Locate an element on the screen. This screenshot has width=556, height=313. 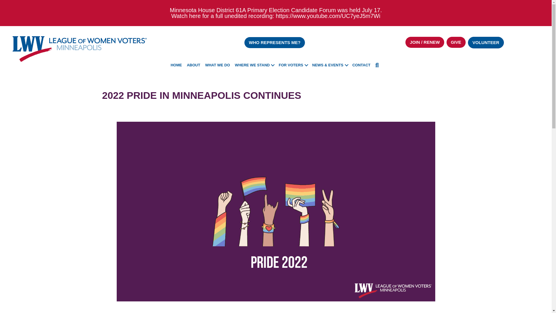
ABOUT is located at coordinates (193, 65).